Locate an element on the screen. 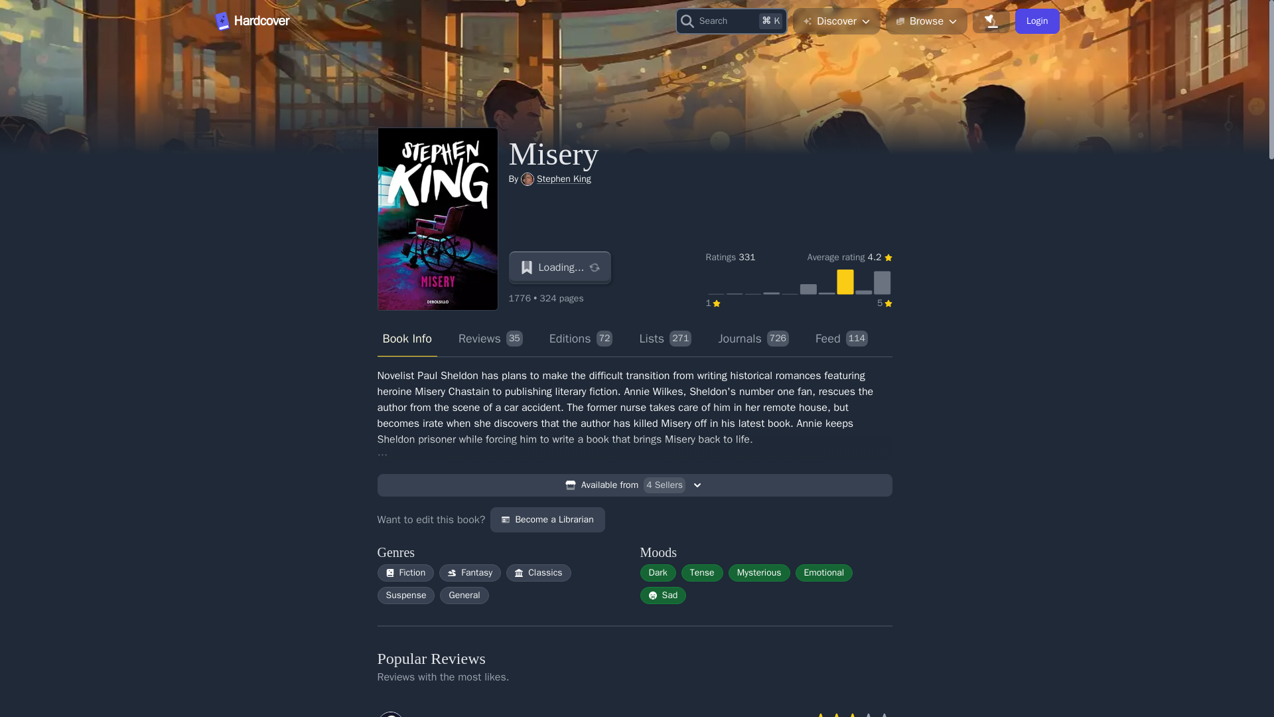  Fiction is located at coordinates (563, 179).